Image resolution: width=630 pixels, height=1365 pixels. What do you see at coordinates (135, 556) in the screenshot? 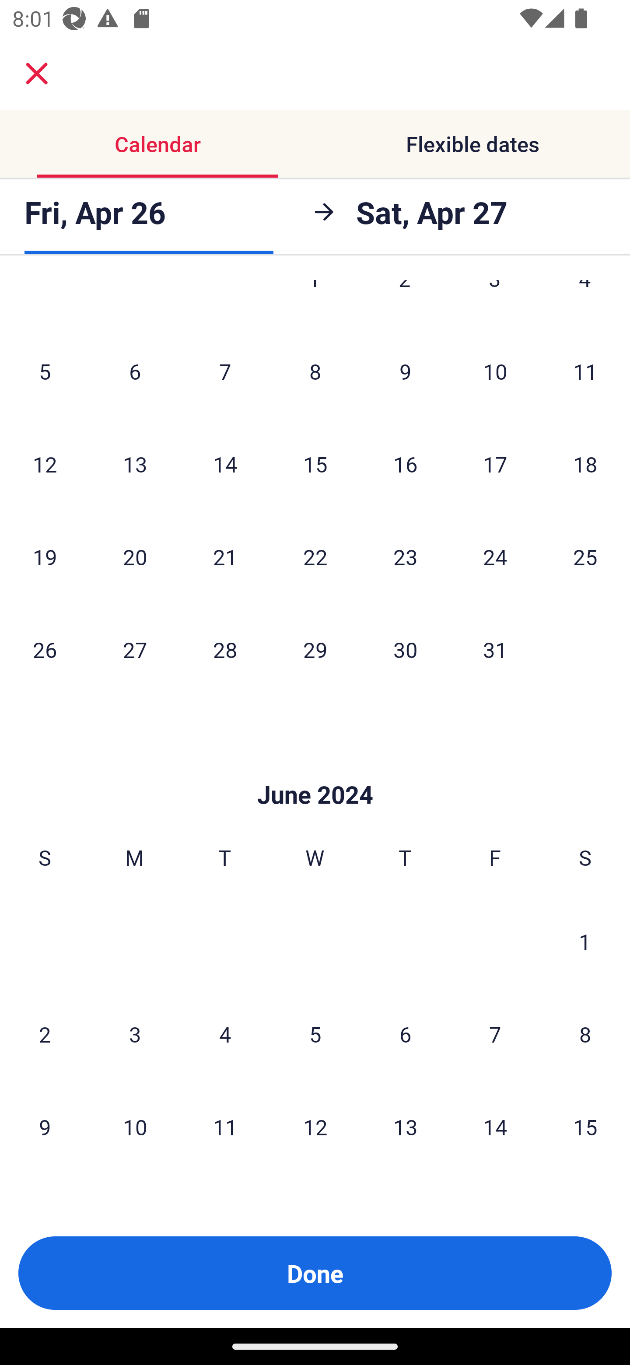
I see `20 Monday, May 20, 2024` at bounding box center [135, 556].